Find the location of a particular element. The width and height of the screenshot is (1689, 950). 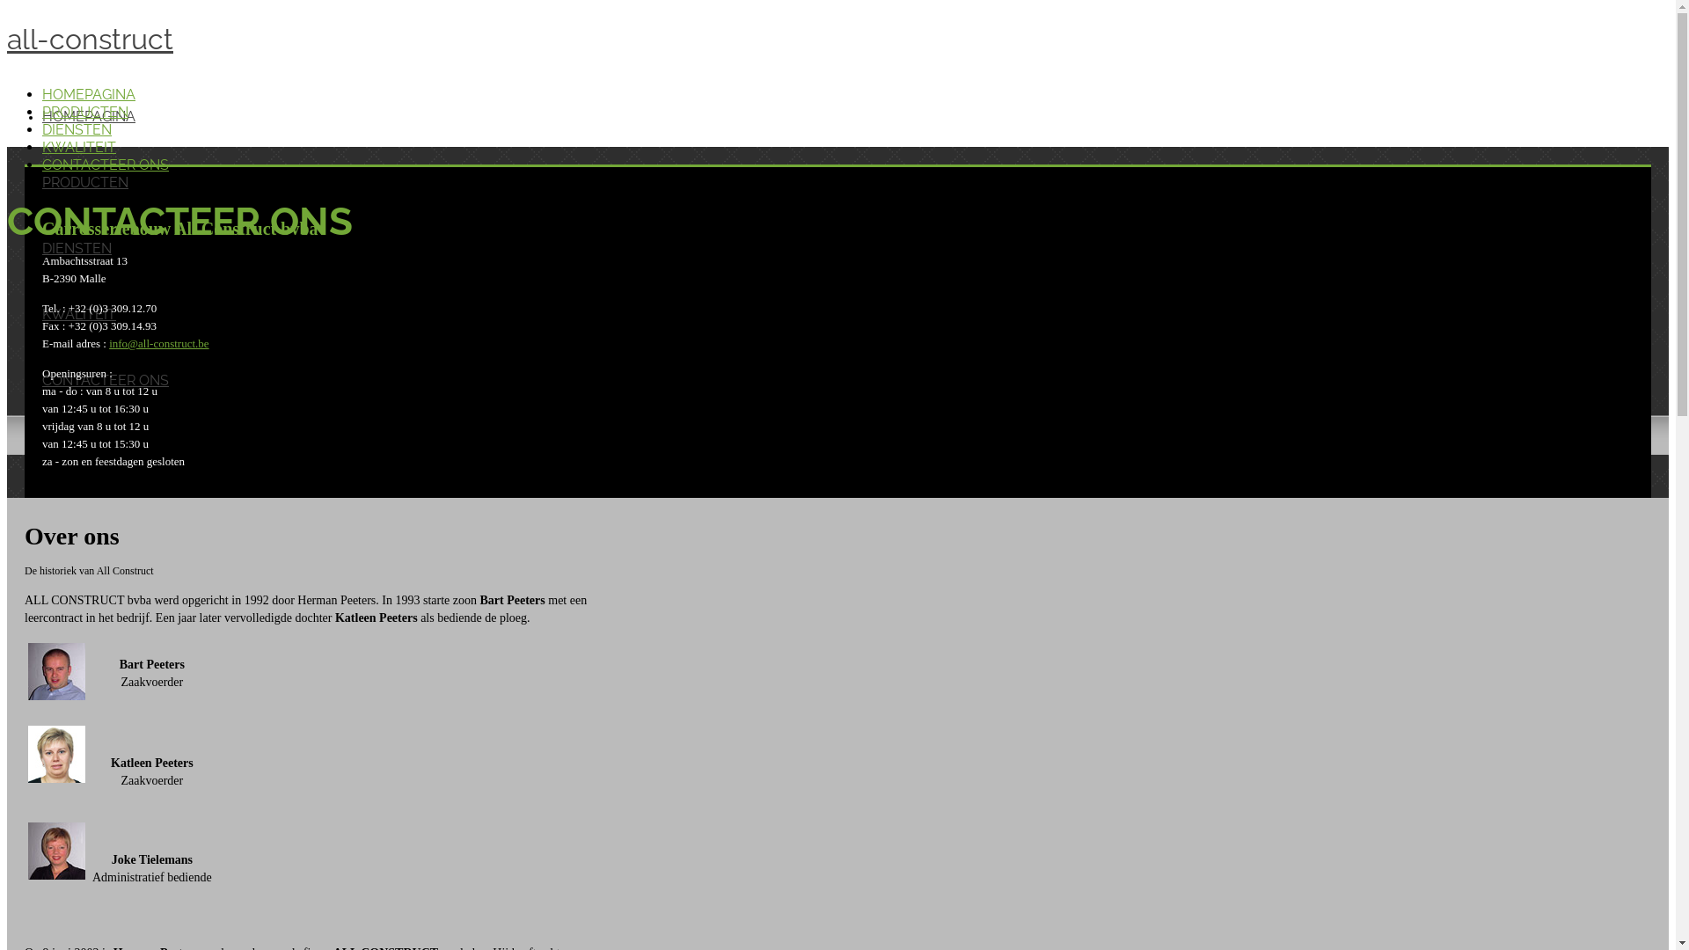

PRODUCTEN is located at coordinates (85, 113).